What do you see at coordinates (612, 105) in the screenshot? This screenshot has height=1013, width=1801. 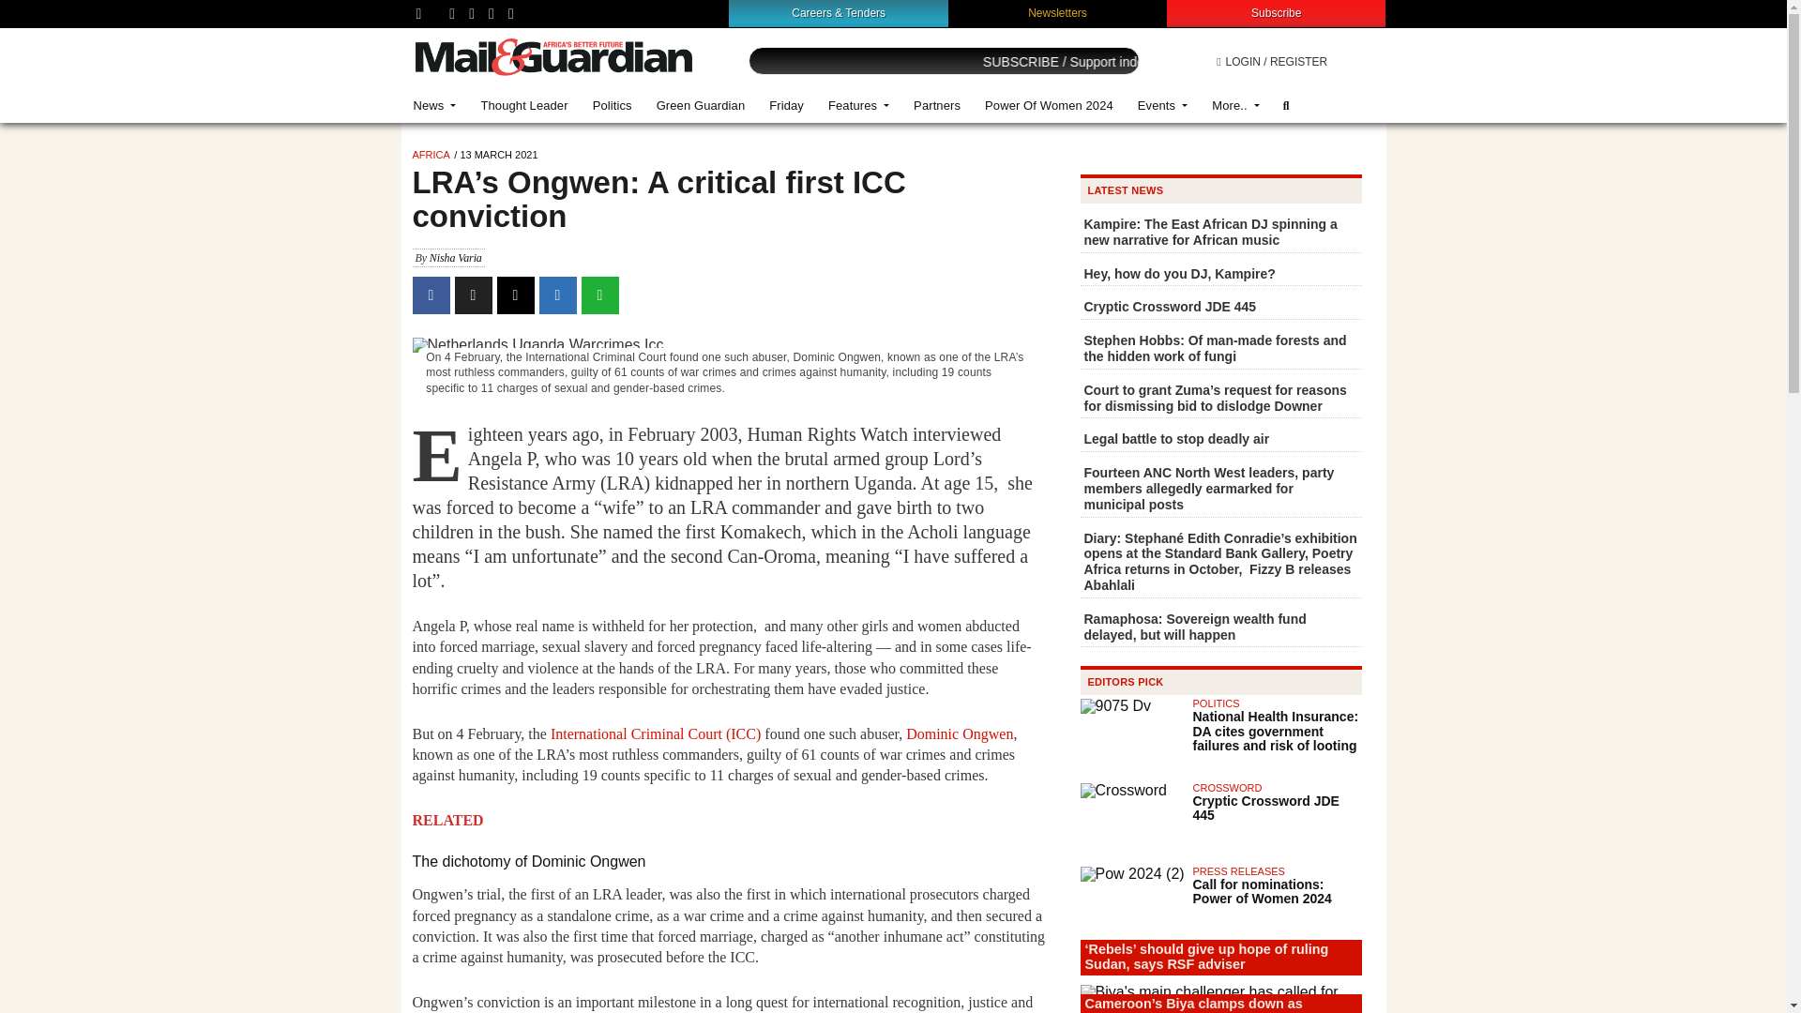 I see `Politics` at bounding box center [612, 105].